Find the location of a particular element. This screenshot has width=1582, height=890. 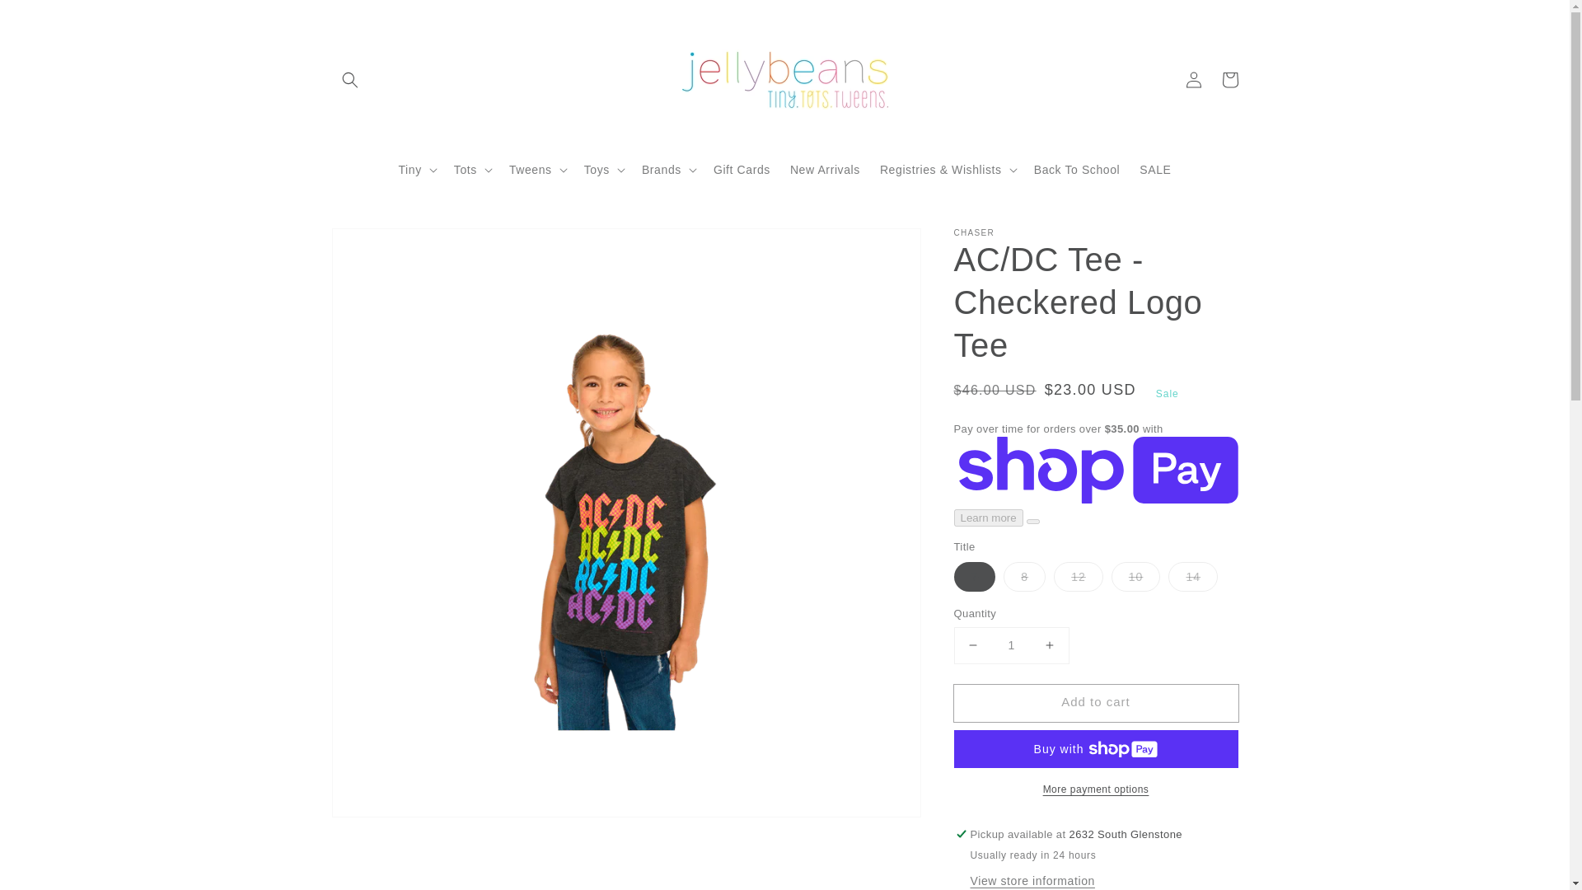

1 is located at coordinates (1011, 645).